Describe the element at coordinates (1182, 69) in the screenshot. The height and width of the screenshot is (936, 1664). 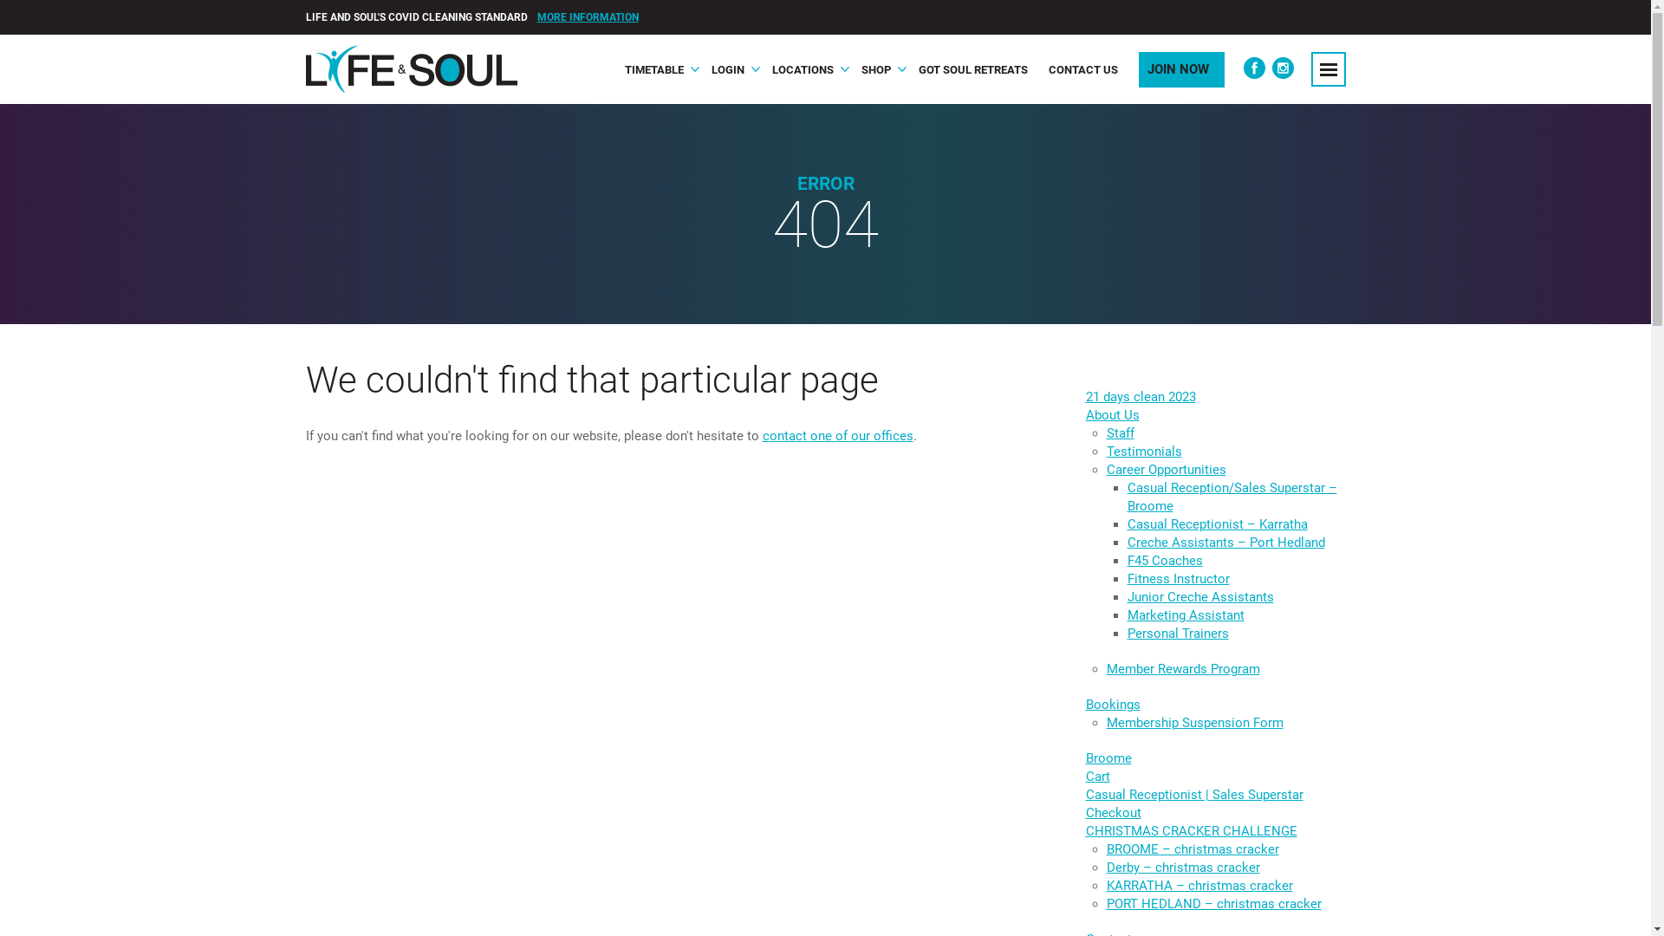
I see `JOIN NOW` at that location.